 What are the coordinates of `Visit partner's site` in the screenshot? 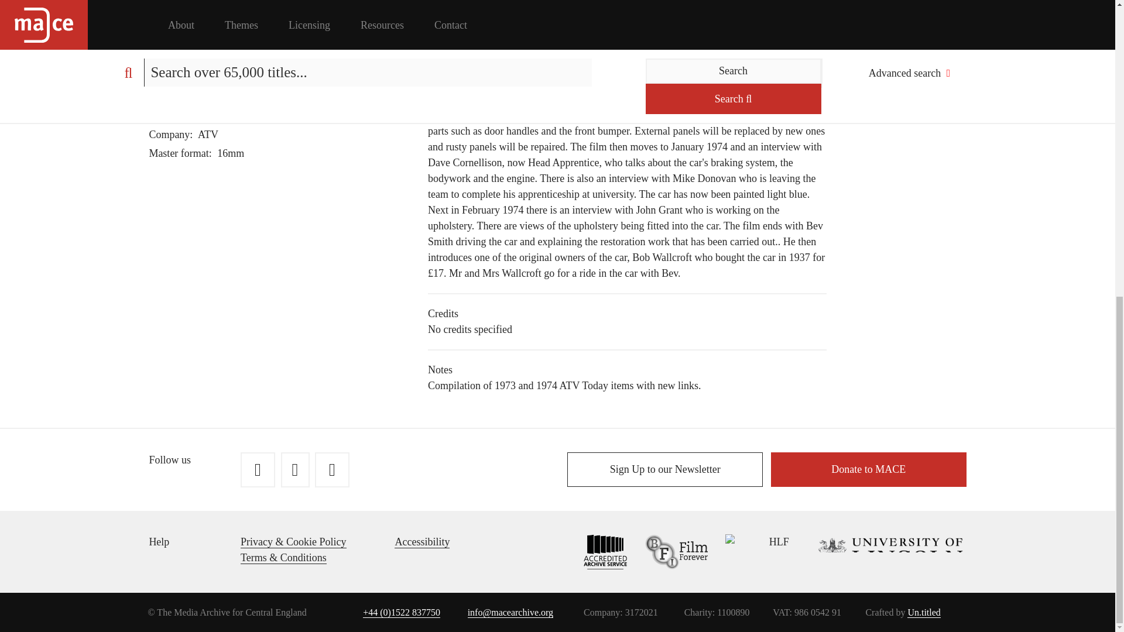 It's located at (878, 551).